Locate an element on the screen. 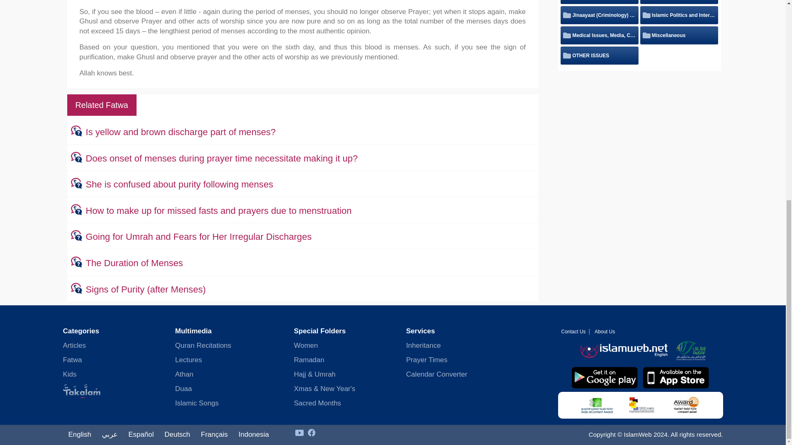 This screenshot has height=445, width=792. on is located at coordinates (645, 15).